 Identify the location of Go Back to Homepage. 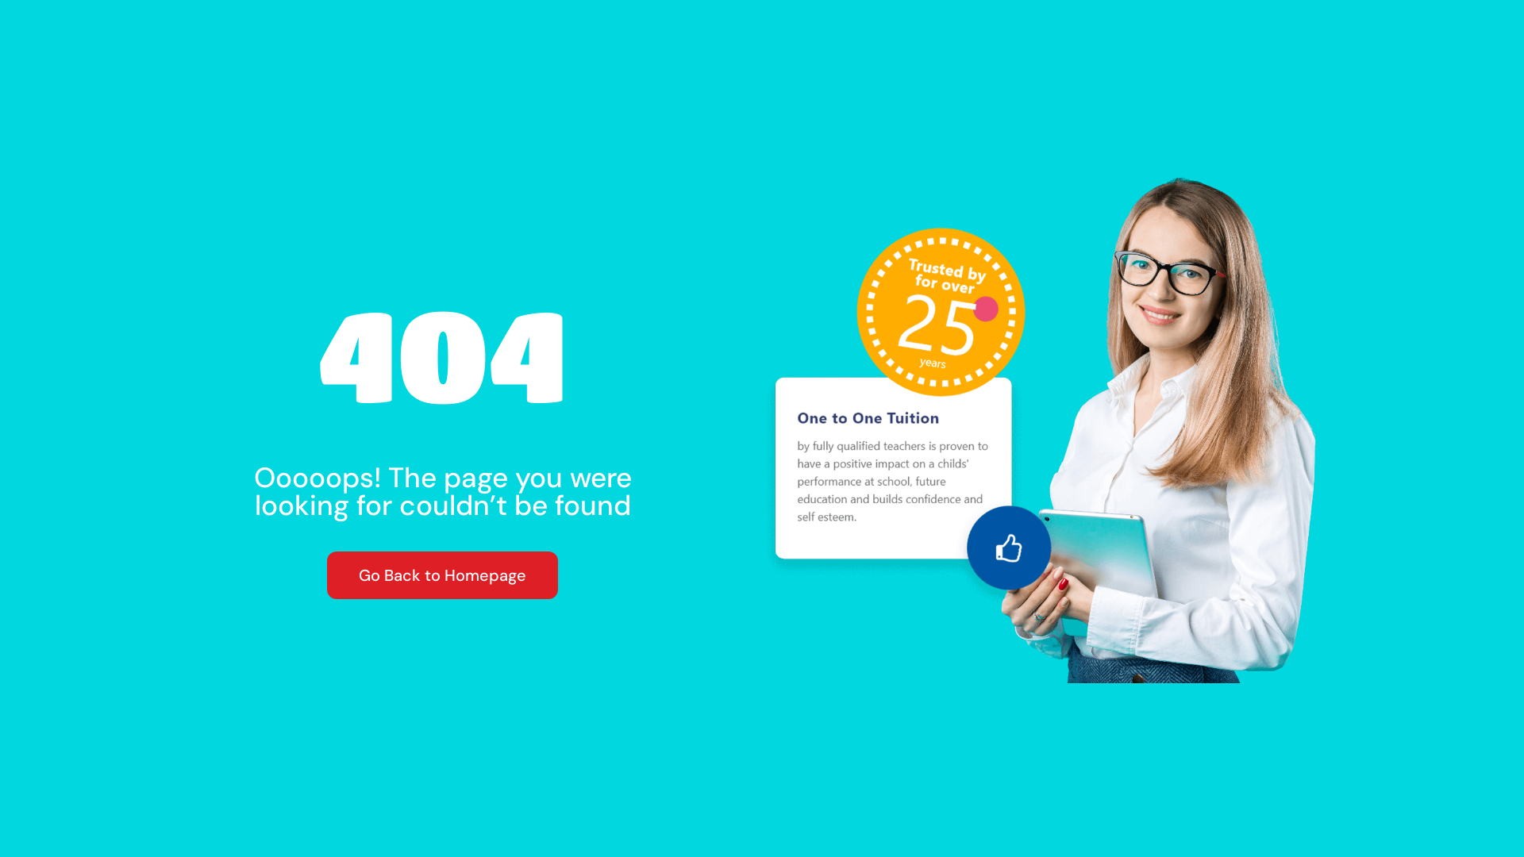
(443, 575).